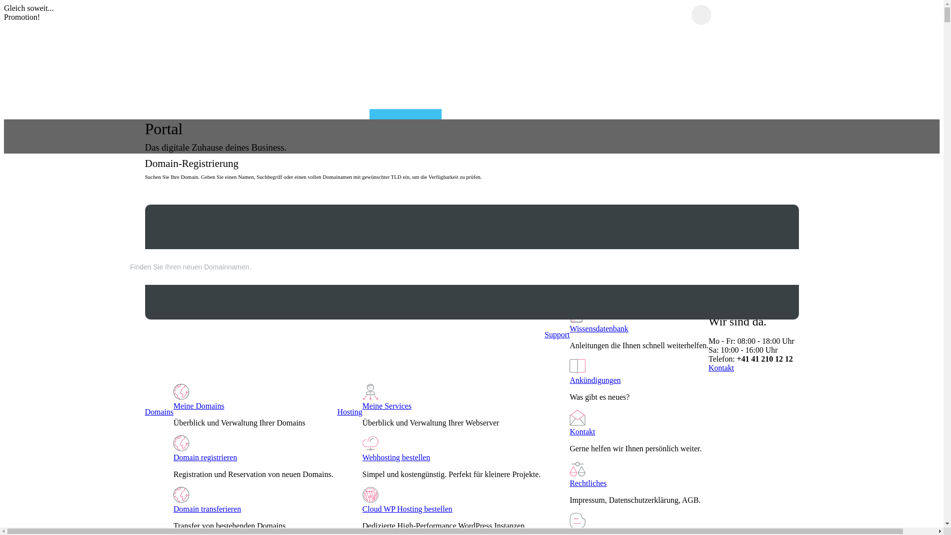 Image resolution: width=951 pixels, height=535 pixels. Describe the element at coordinates (207, 509) in the screenshot. I see `Domain transferieren` at that location.